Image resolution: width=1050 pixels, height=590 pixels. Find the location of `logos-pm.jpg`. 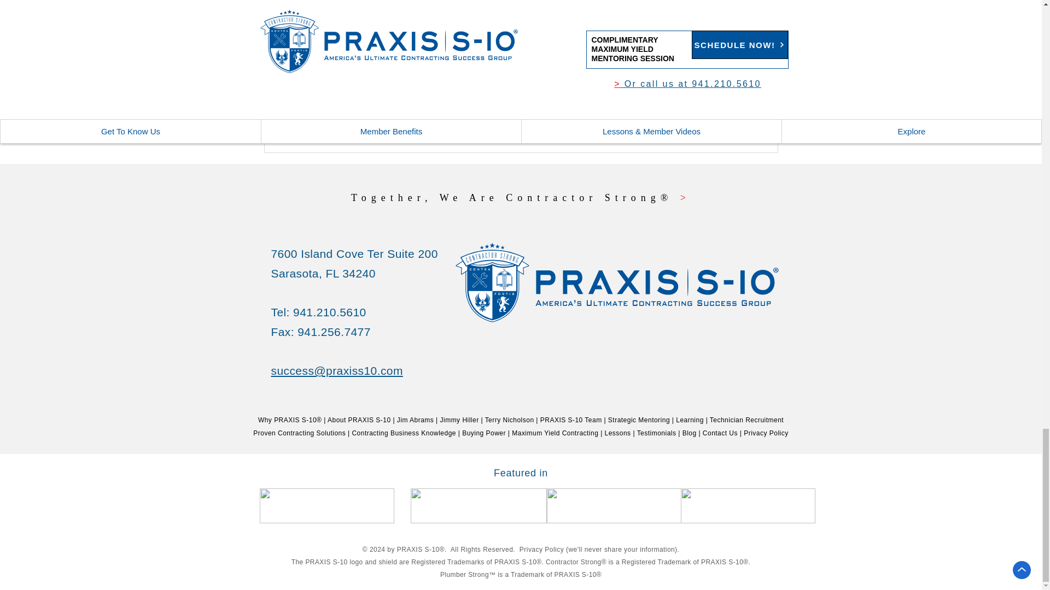

logos-pm.jpg is located at coordinates (747, 506).